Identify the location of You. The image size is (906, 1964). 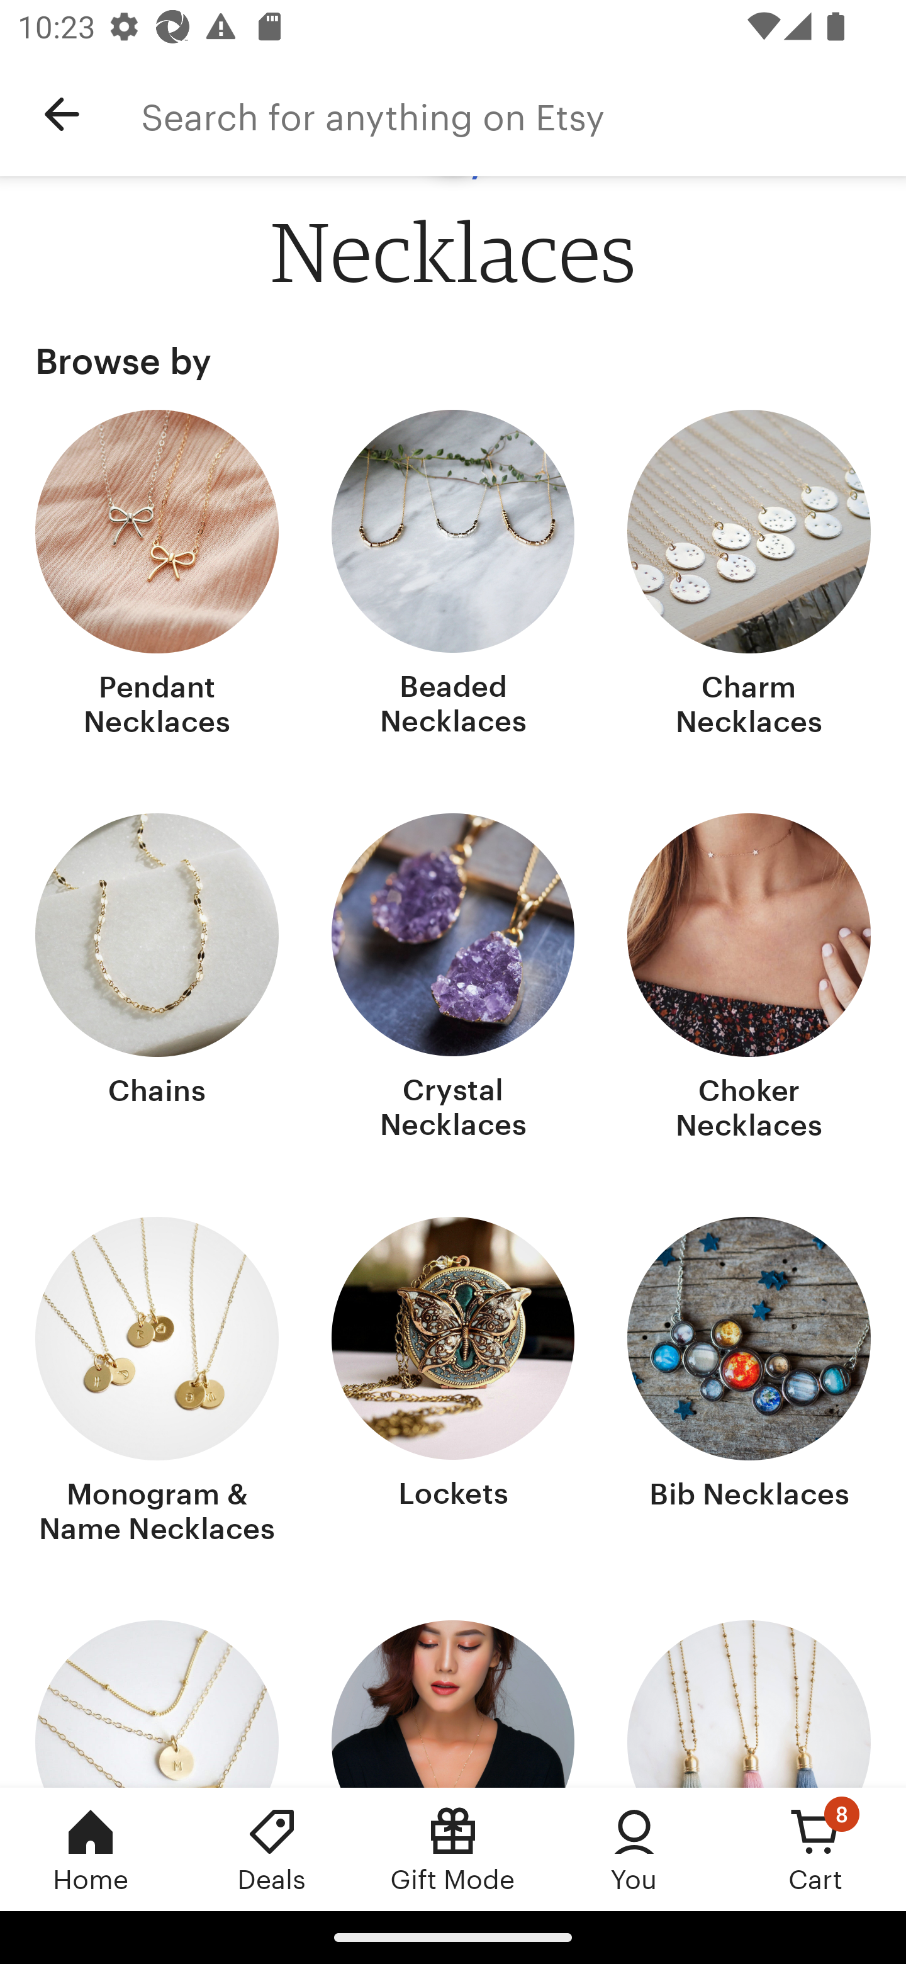
(634, 1849).